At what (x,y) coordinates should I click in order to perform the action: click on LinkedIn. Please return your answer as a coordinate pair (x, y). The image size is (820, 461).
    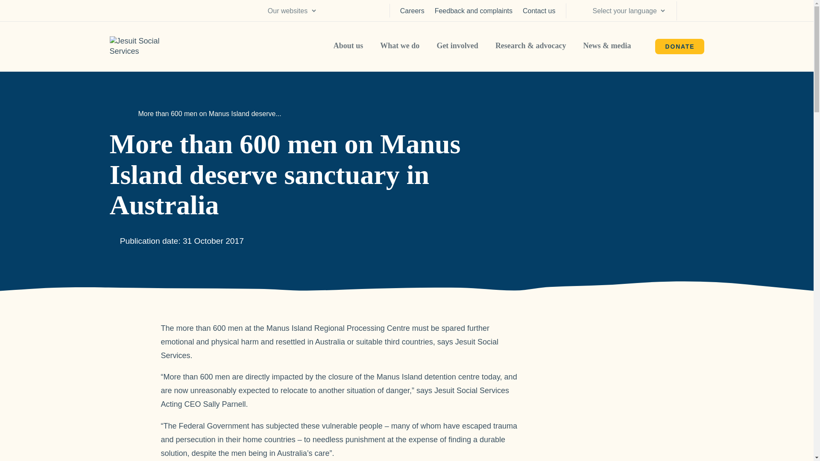
    Looking at the image, I should click on (333, 10).